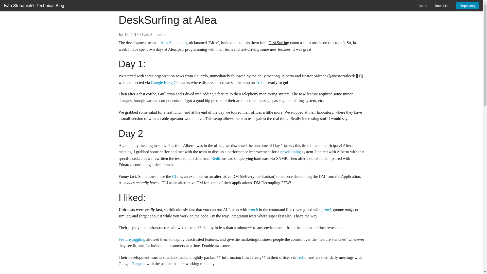  I want to click on About, so click(423, 6).